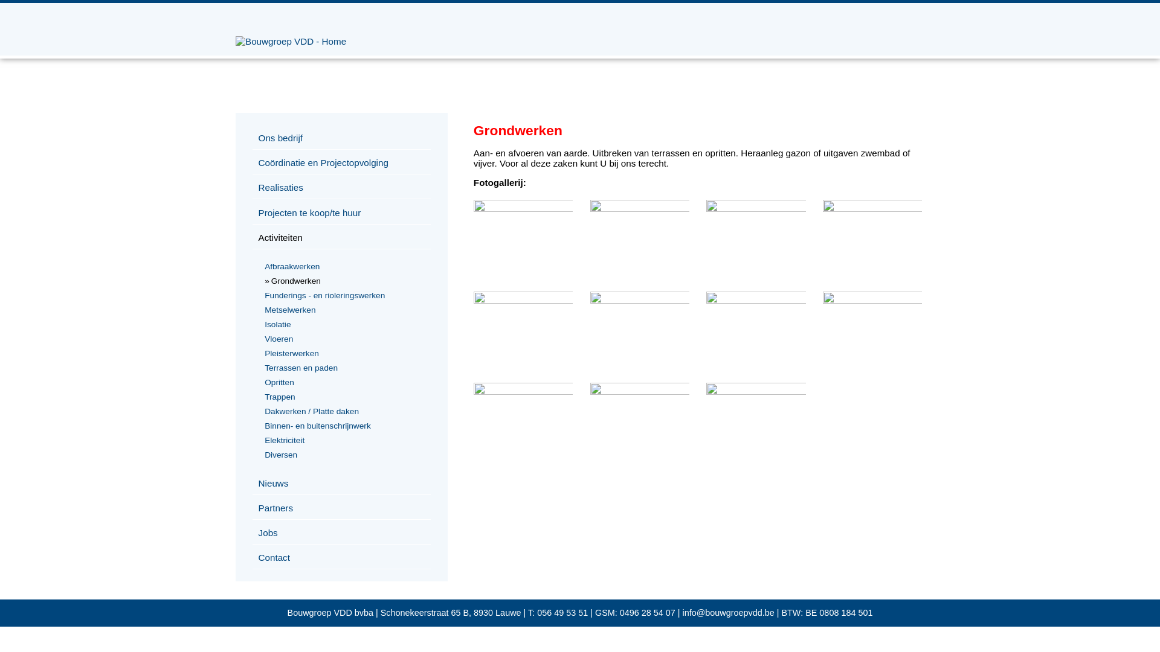 The width and height of the screenshot is (1160, 652). I want to click on Grondwerken, so click(523, 301).